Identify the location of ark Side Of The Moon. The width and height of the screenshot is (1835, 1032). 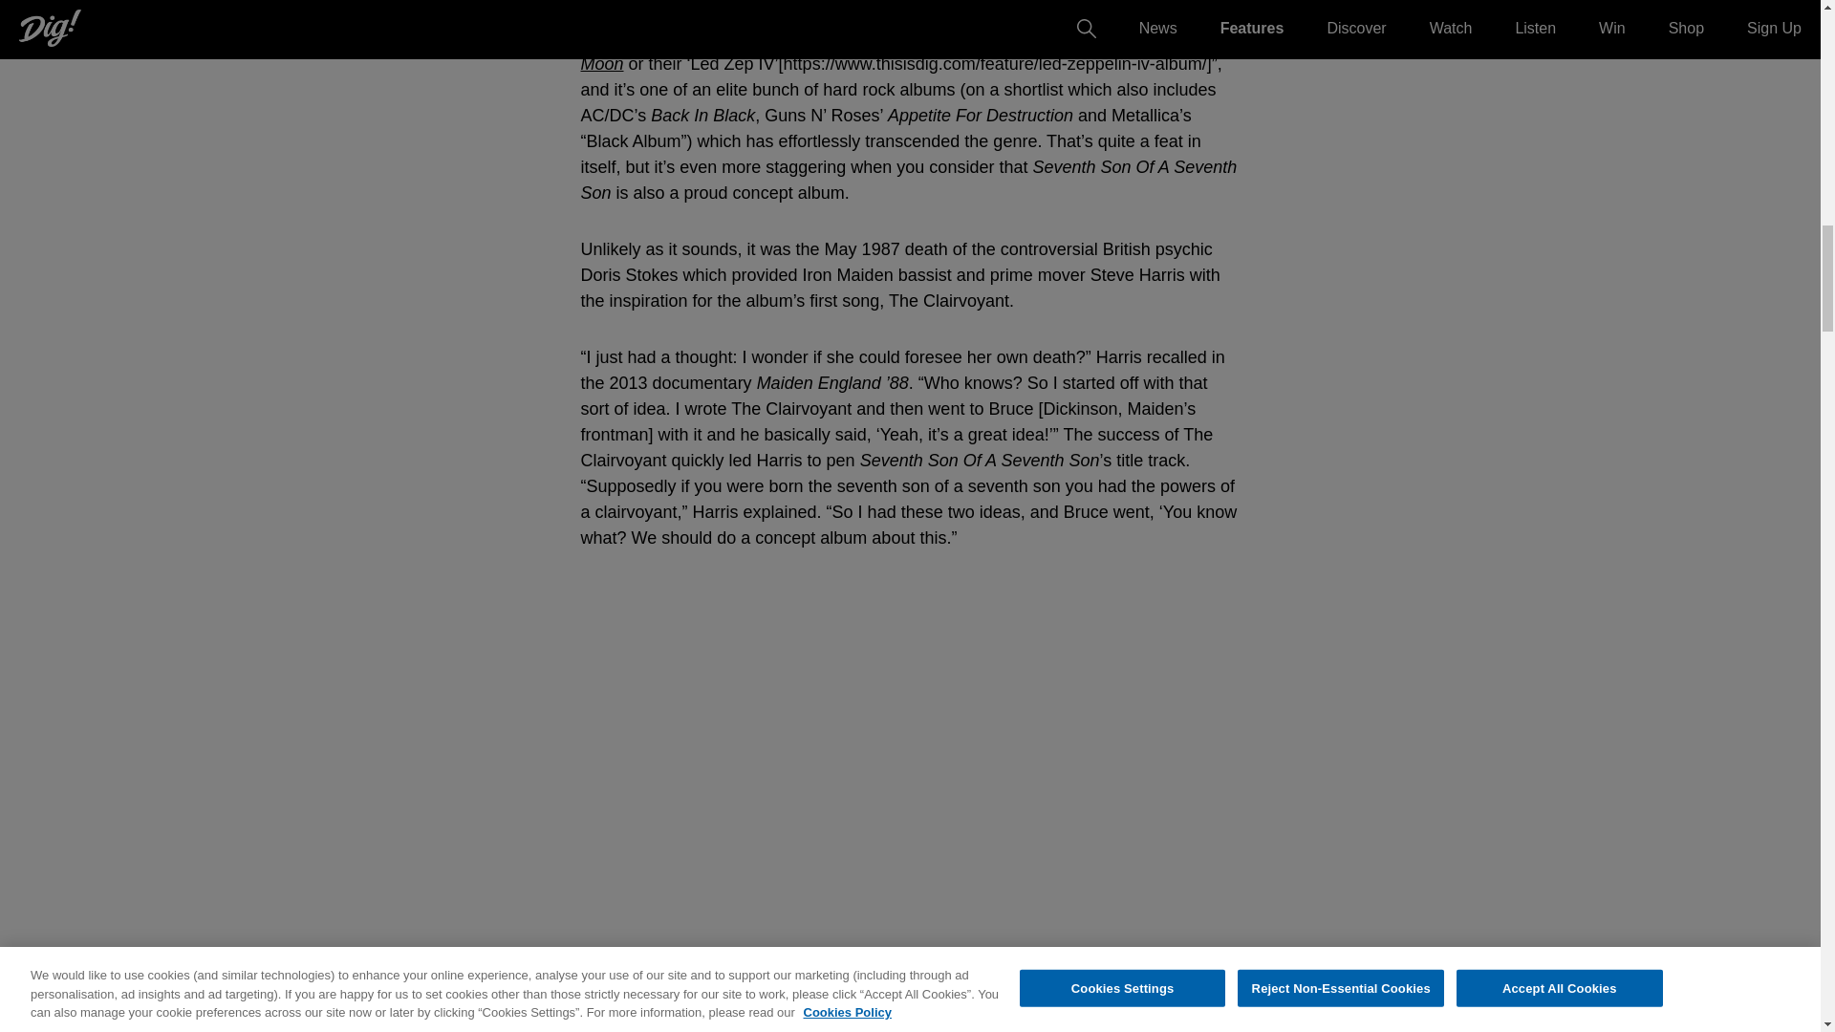
(904, 51).